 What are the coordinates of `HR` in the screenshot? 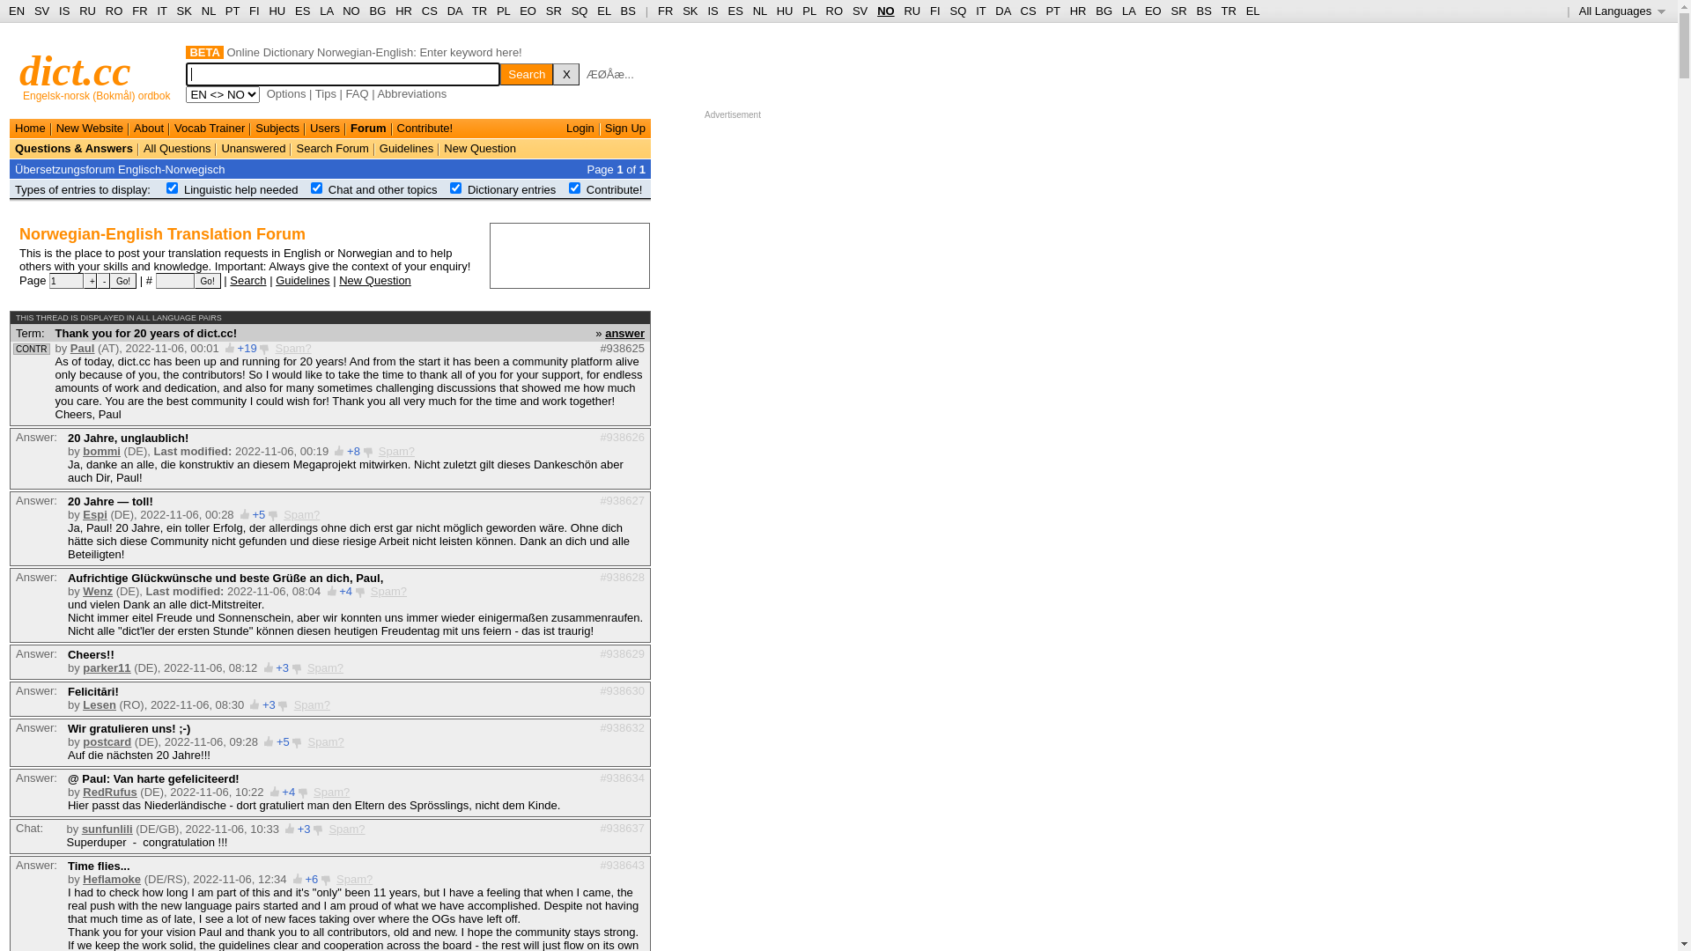 It's located at (1078, 11).